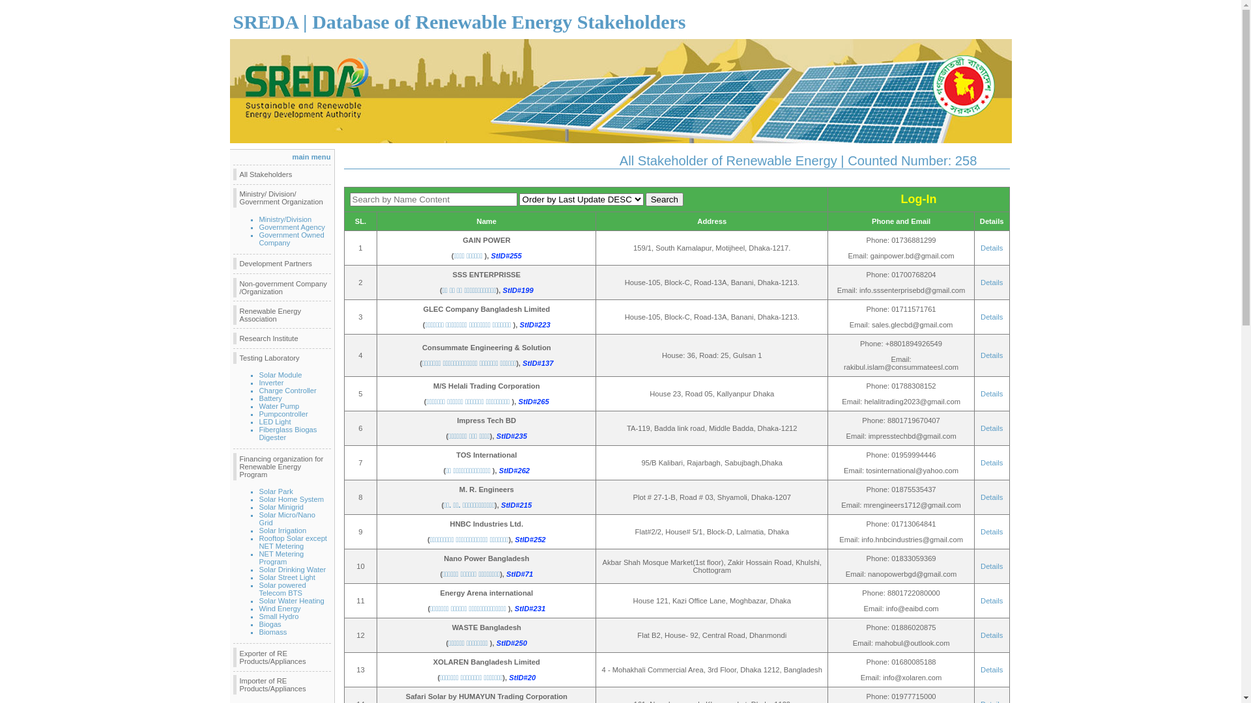  What do you see at coordinates (293, 542) in the screenshot?
I see `Rooftop Solar except NET Metering` at bounding box center [293, 542].